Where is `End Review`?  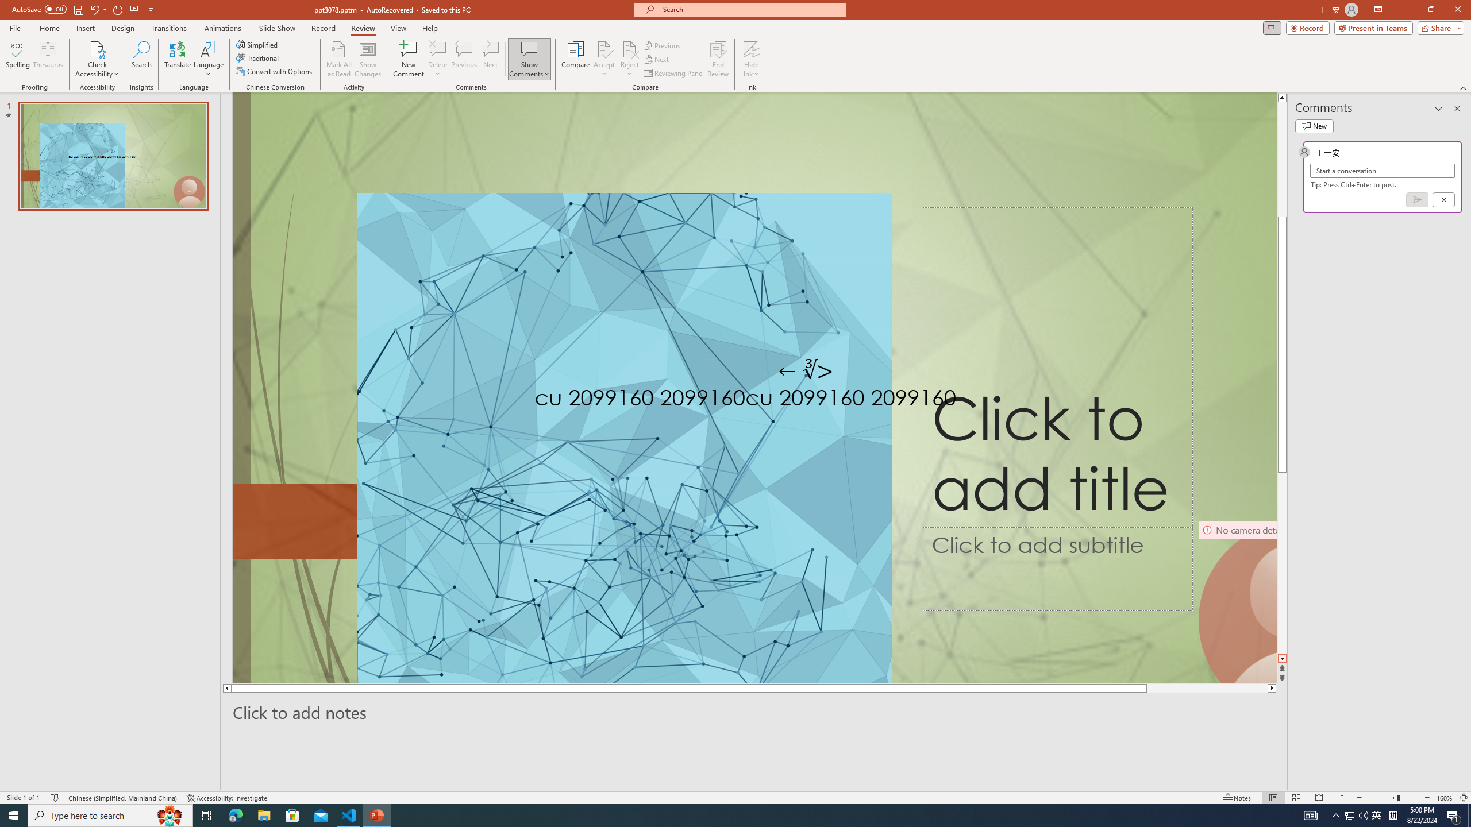
End Review is located at coordinates (717, 59).